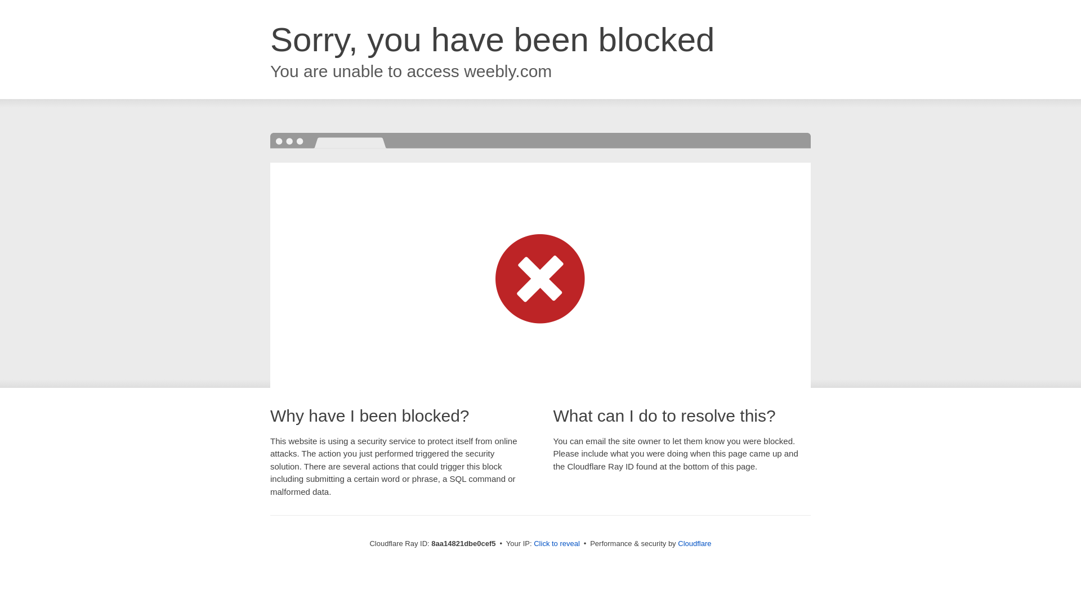 Image resolution: width=1081 pixels, height=608 pixels. Describe the element at coordinates (556, 544) in the screenshot. I see `Click to reveal` at that location.